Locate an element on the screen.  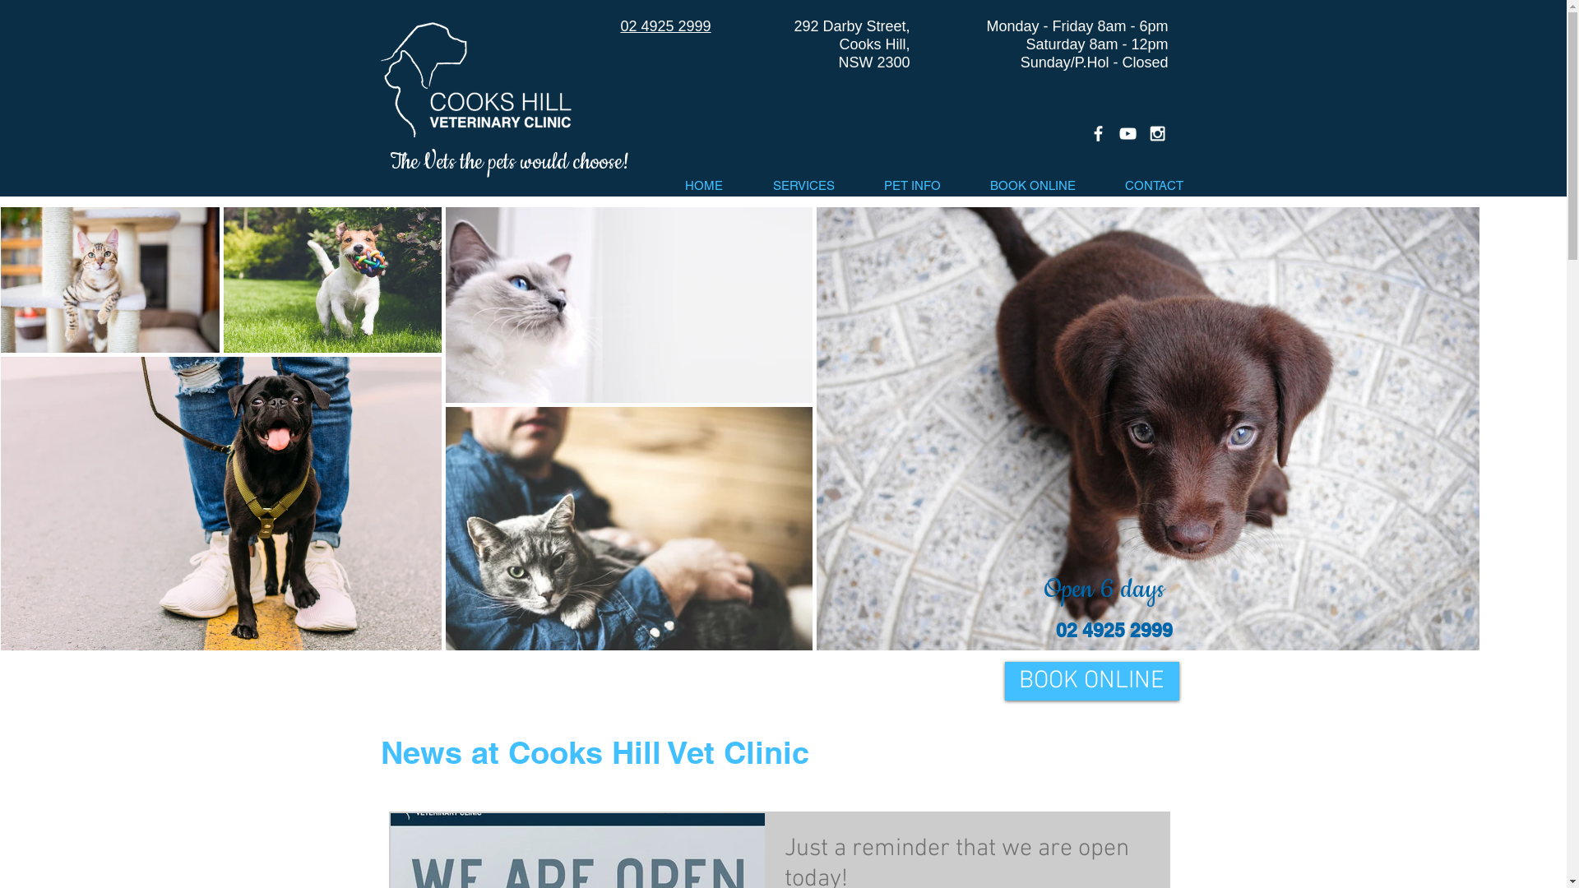
CONTACT is located at coordinates (1155, 186).